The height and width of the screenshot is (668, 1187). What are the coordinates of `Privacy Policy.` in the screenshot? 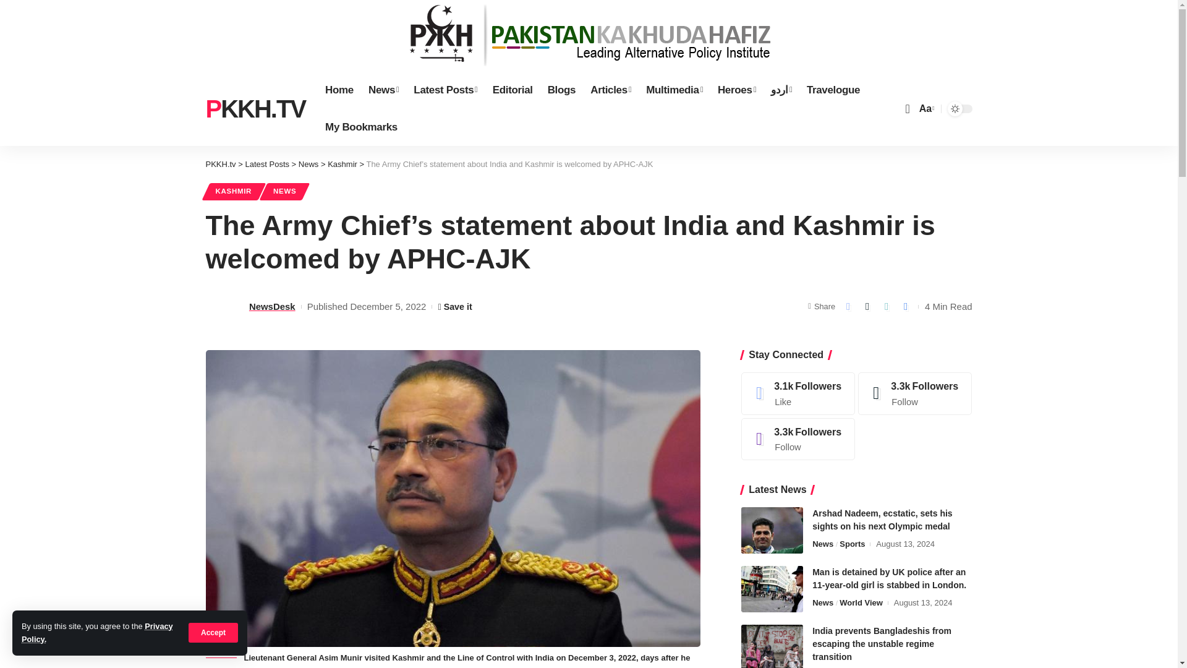 It's located at (97, 632).